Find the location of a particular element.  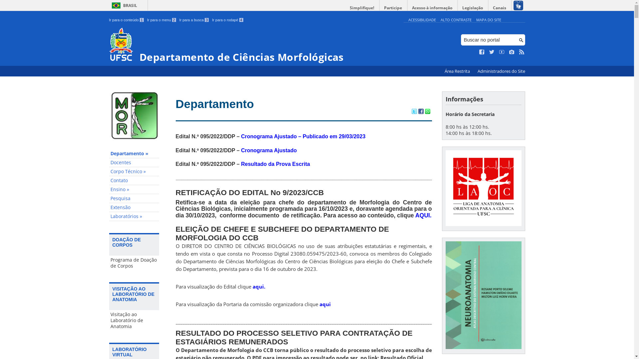

Contato is located at coordinates (134, 181).